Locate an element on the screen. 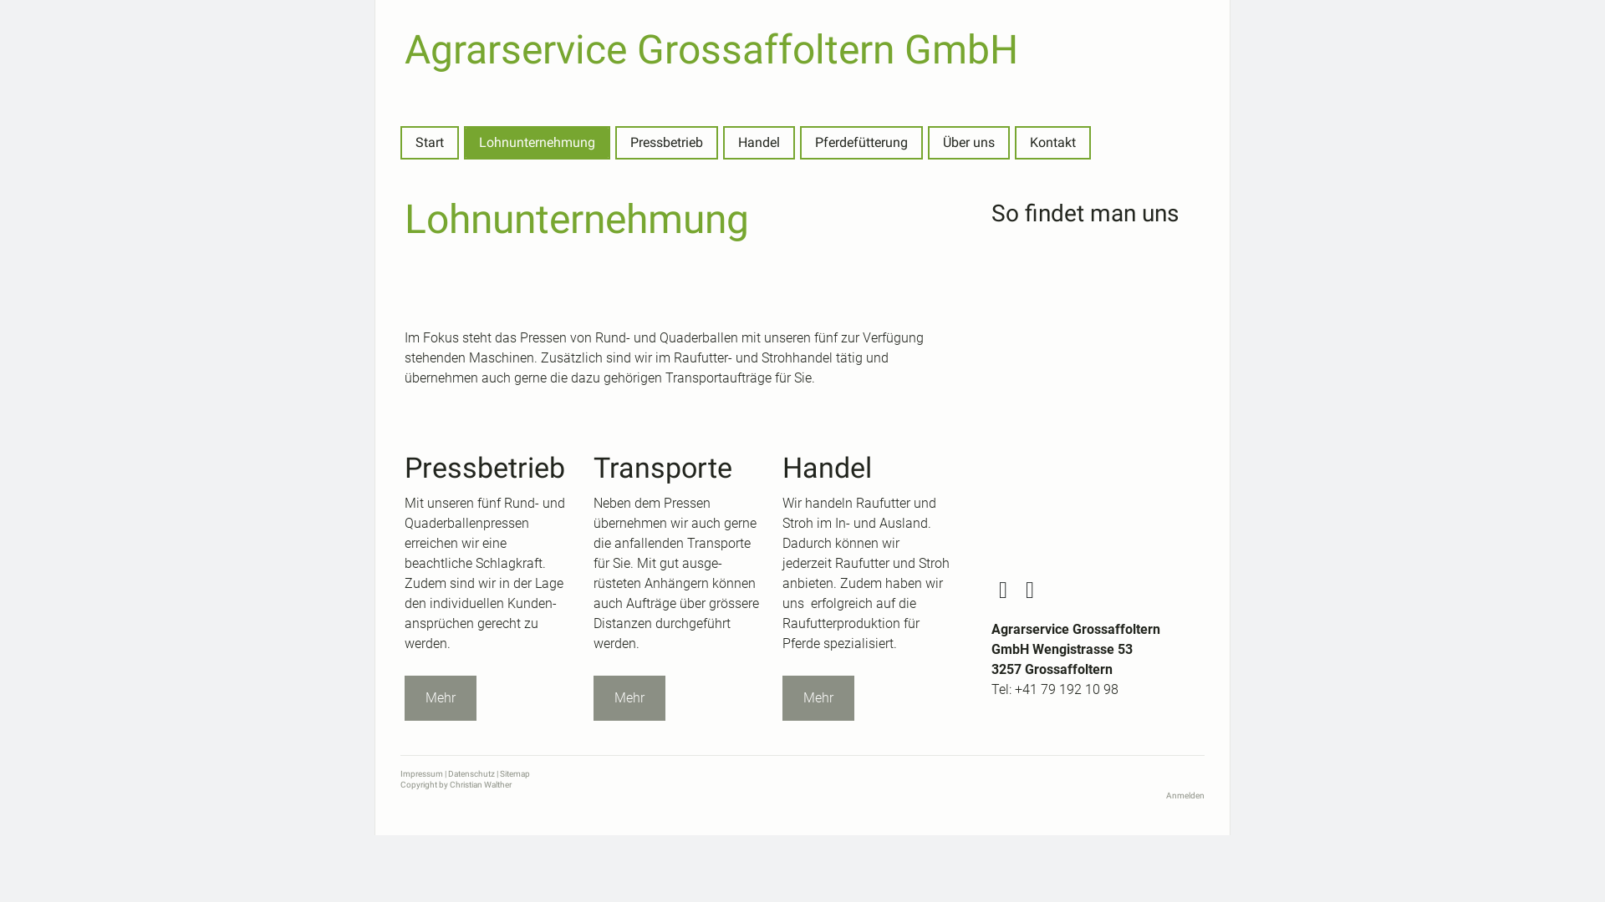 This screenshot has height=902, width=1605. Lohnunternehmung is located at coordinates (537, 143).